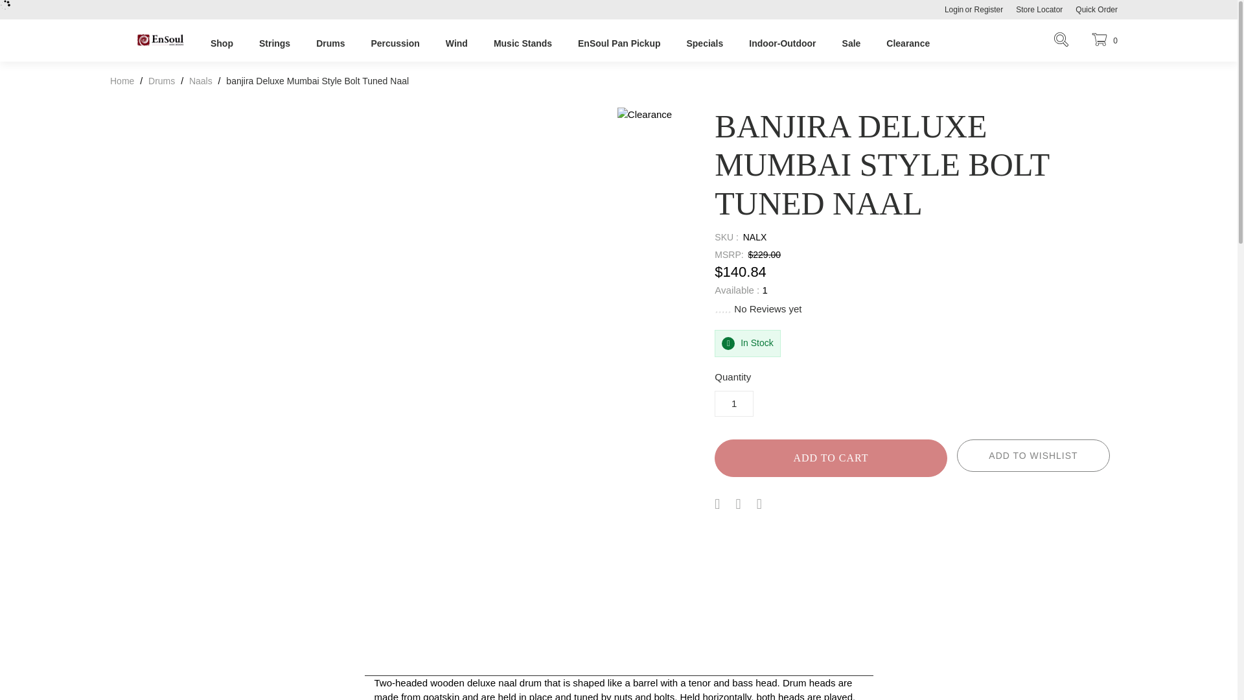 Image resolution: width=1244 pixels, height=700 pixels. I want to click on Quick Order, so click(1096, 10).